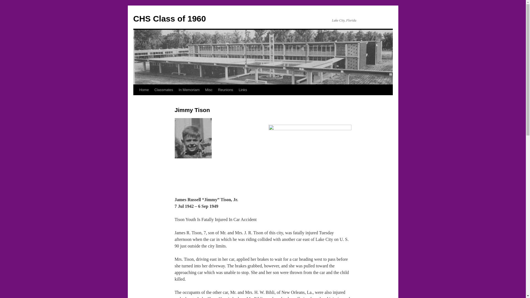 This screenshot has width=530, height=298. I want to click on In Memoriam, so click(189, 90).